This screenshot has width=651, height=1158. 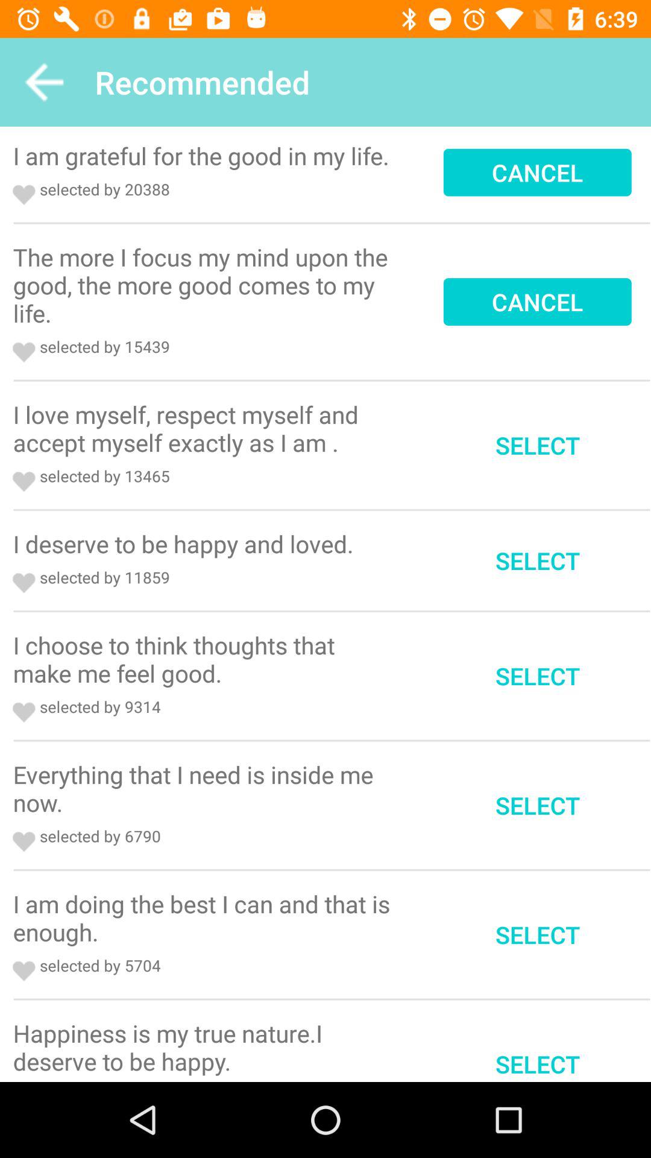 What do you see at coordinates (206, 428) in the screenshot?
I see `swipe to the i love myself item` at bounding box center [206, 428].